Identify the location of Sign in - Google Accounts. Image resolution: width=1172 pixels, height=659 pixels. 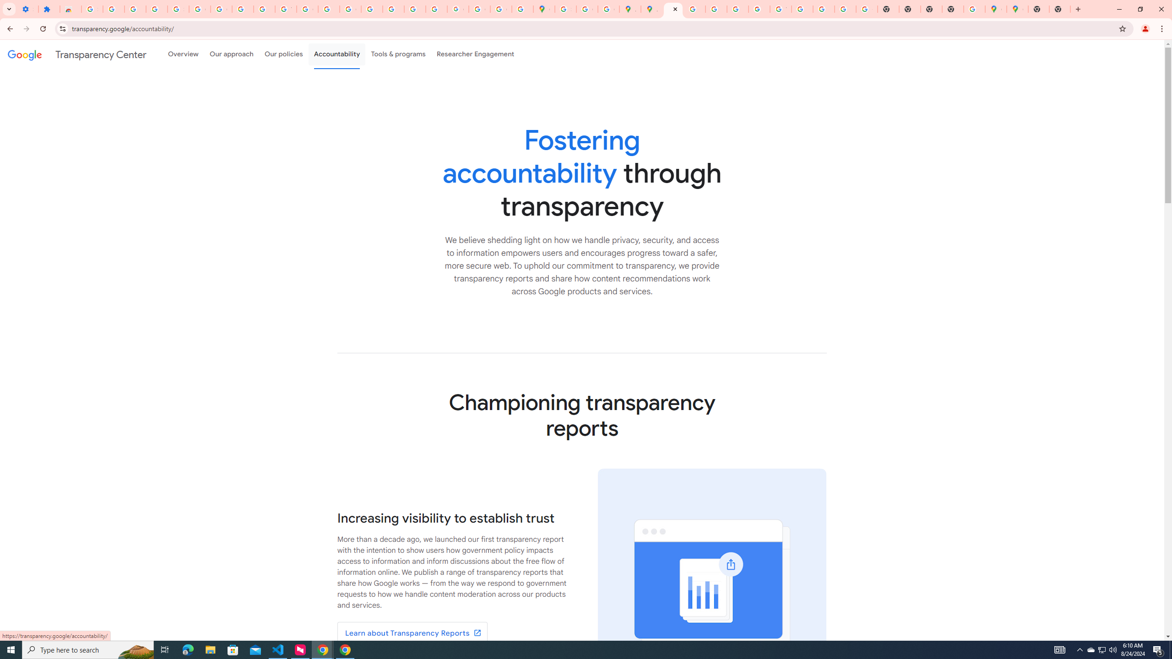
(565, 9).